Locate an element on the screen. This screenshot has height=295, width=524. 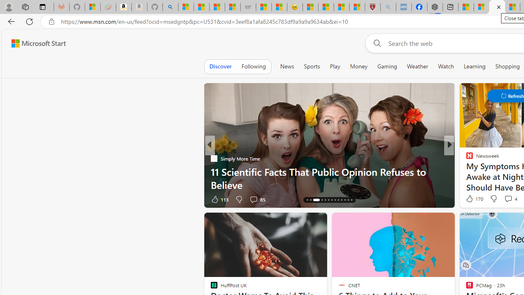
AutomationID: tab-26 is located at coordinates (351, 200).